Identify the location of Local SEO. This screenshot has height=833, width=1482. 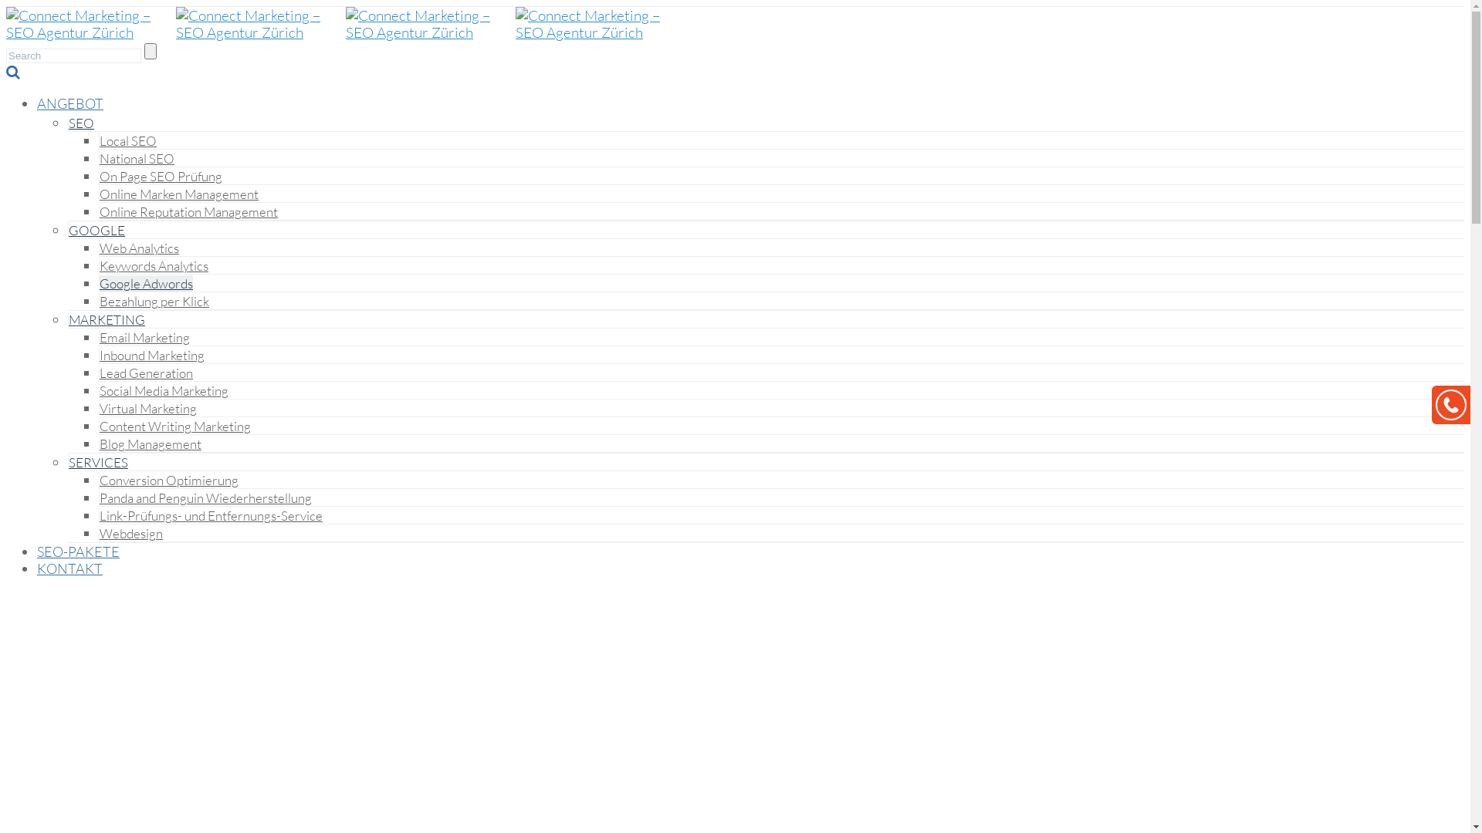
(128, 140).